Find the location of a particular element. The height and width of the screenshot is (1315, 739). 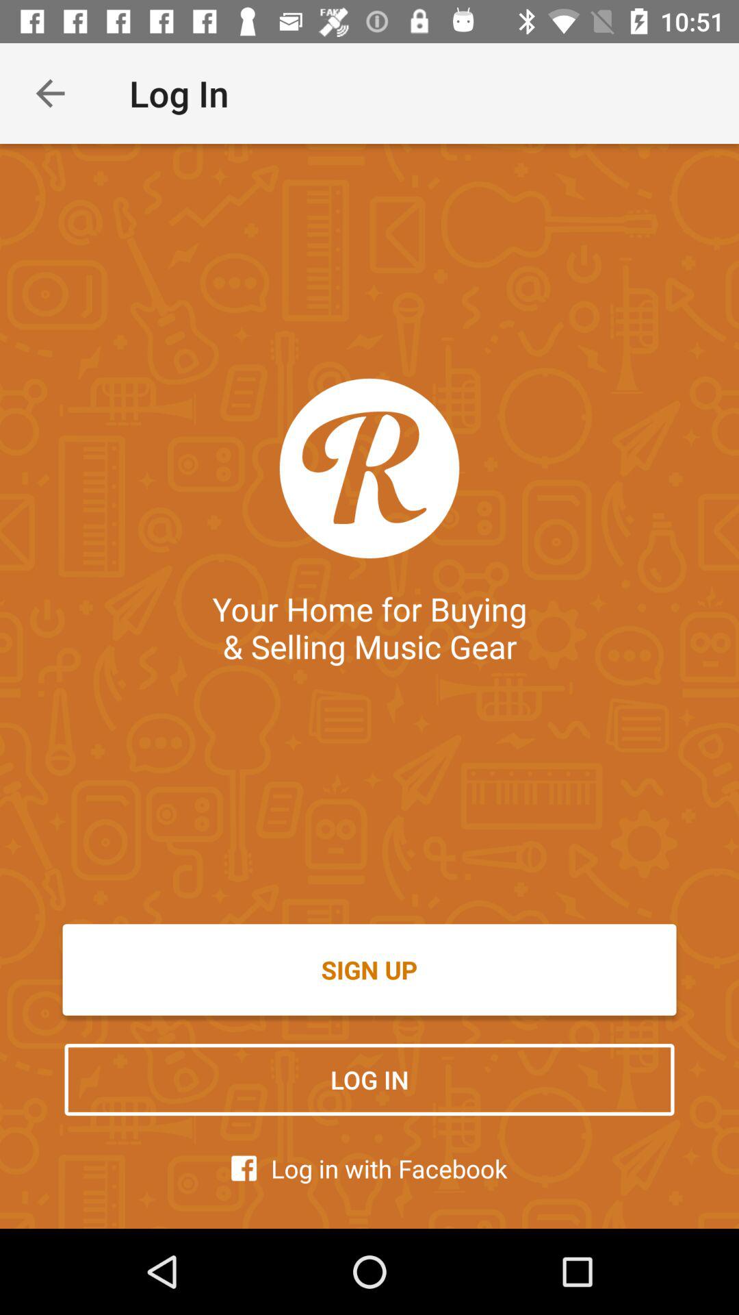

open icon next to log in item is located at coordinates (50, 93).